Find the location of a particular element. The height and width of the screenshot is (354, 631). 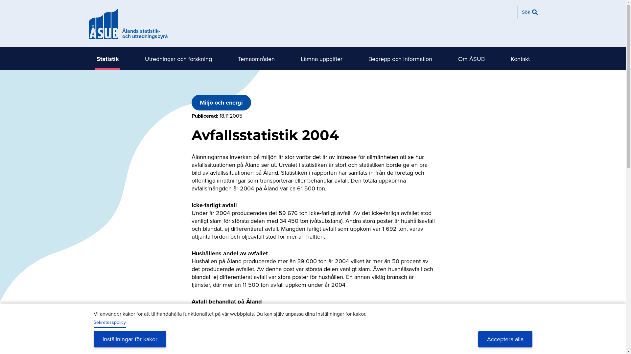

Utredningar och forskning is located at coordinates (178, 59).